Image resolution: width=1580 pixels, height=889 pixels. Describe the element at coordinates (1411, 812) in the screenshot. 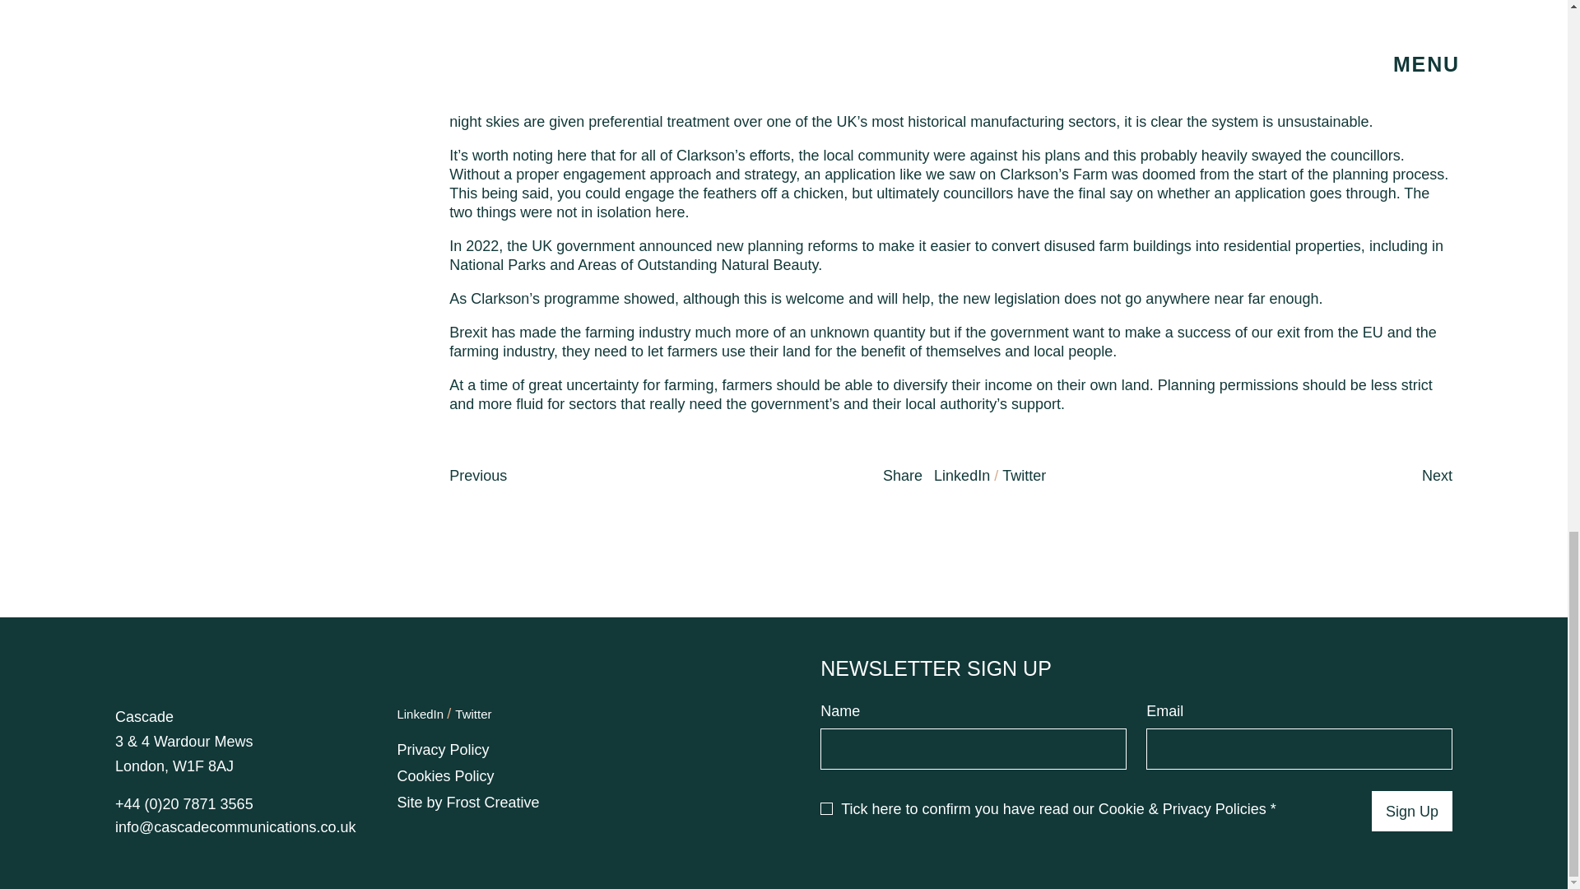

I see `Sign Up` at that location.